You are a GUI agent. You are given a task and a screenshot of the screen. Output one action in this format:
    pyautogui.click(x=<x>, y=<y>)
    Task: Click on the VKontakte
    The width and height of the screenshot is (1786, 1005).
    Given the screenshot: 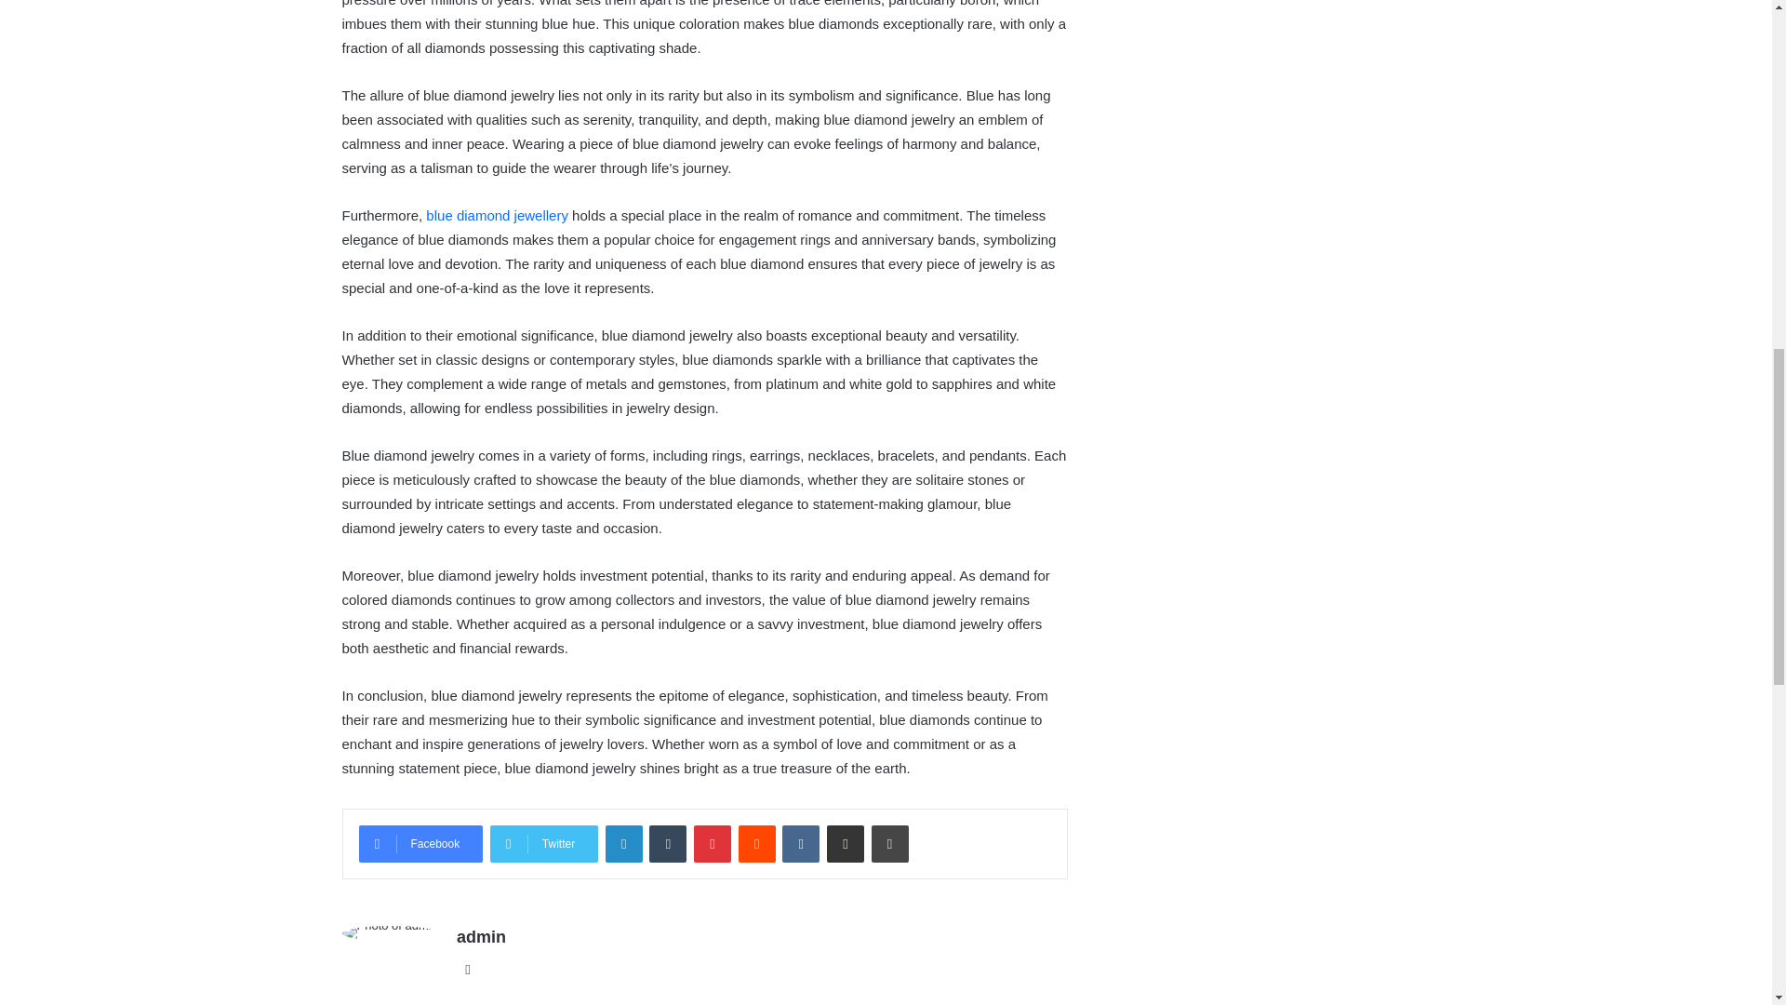 What is the action you would take?
    pyautogui.click(x=800, y=843)
    